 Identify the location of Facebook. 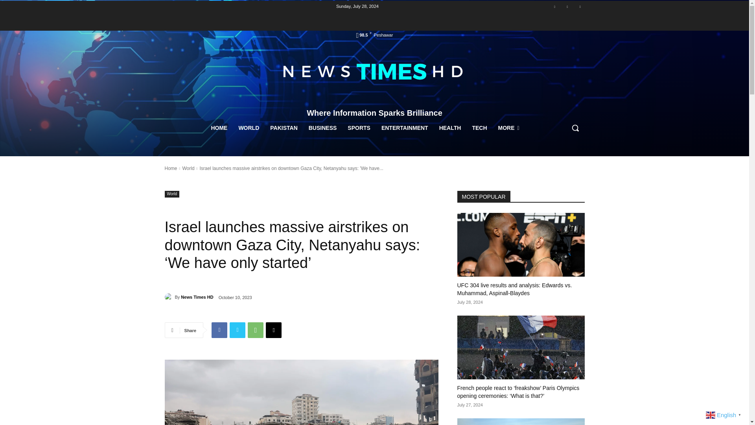
(219, 330).